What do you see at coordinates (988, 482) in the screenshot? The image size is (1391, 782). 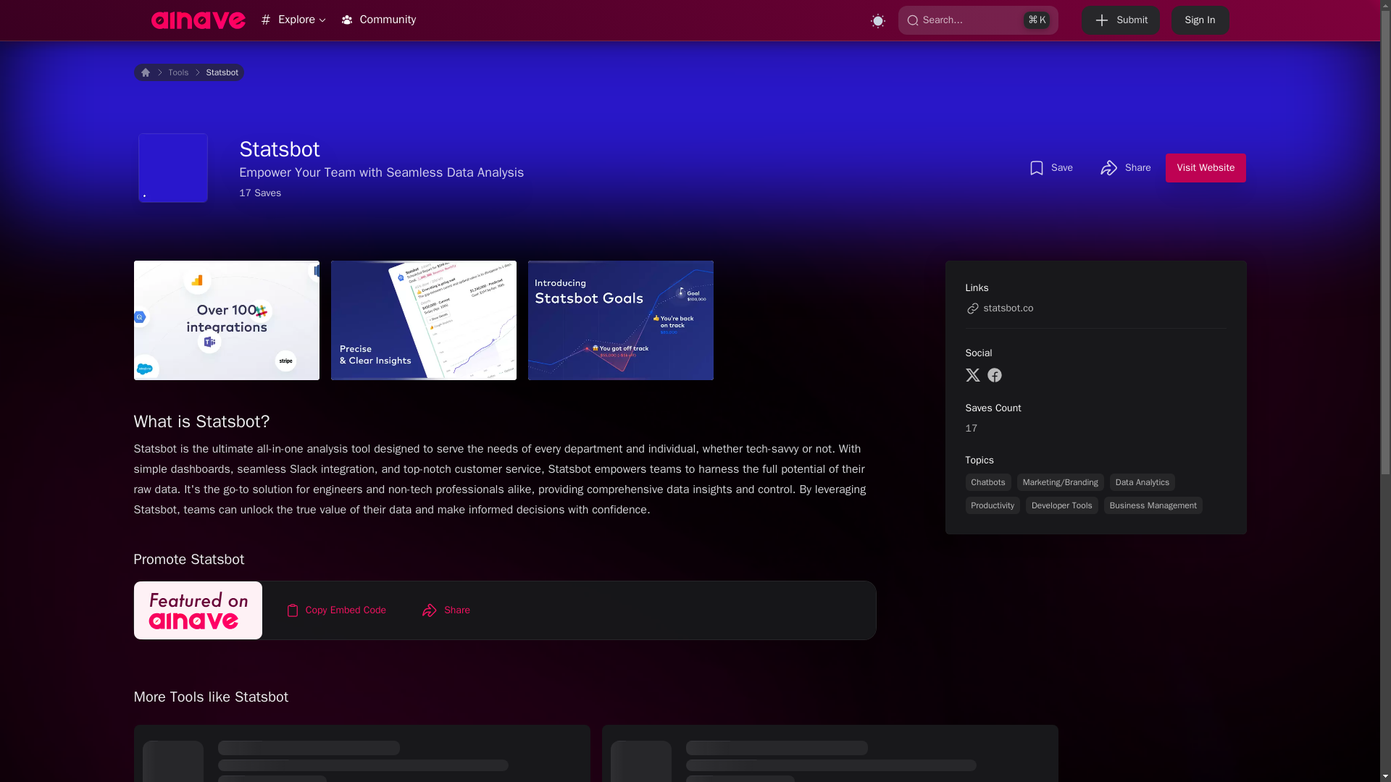 I see `Chatbots` at bounding box center [988, 482].